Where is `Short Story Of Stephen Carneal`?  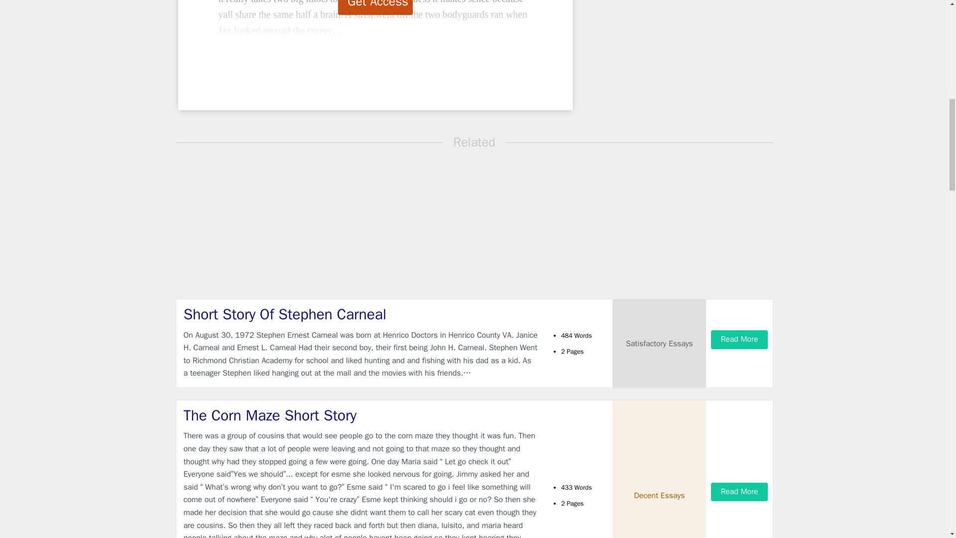
Short Story Of Stephen Carneal is located at coordinates (360, 315).